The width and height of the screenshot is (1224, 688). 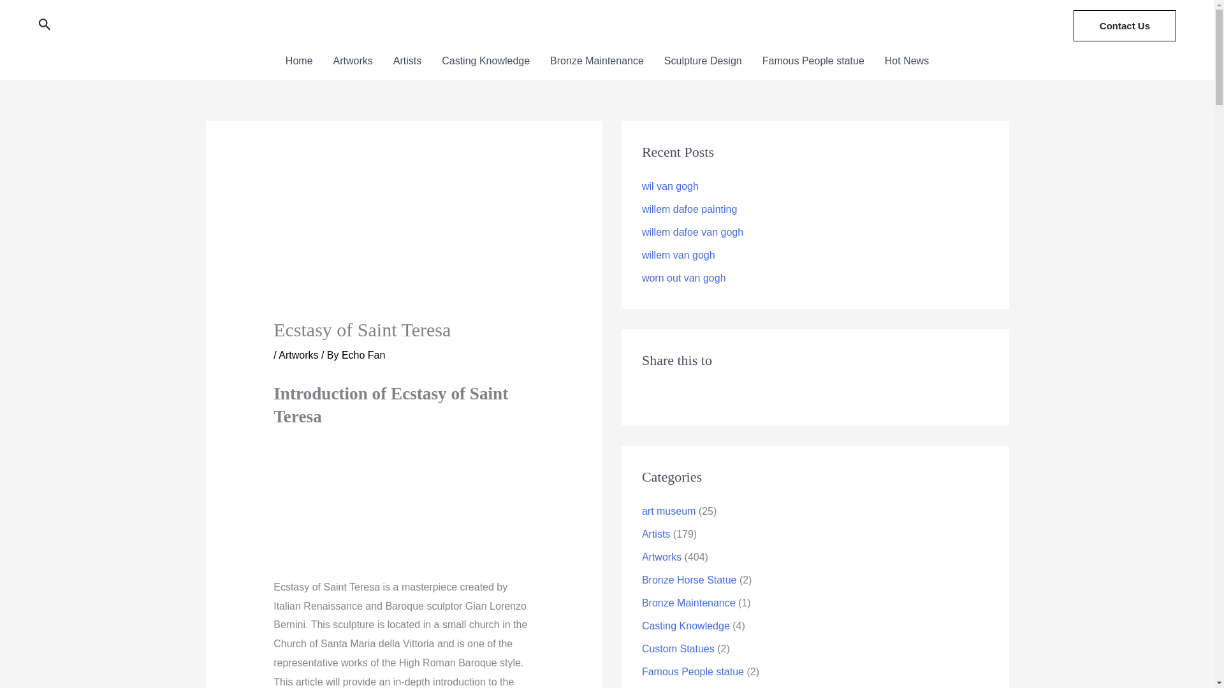 I want to click on Bronze Maintenance, so click(x=597, y=61).